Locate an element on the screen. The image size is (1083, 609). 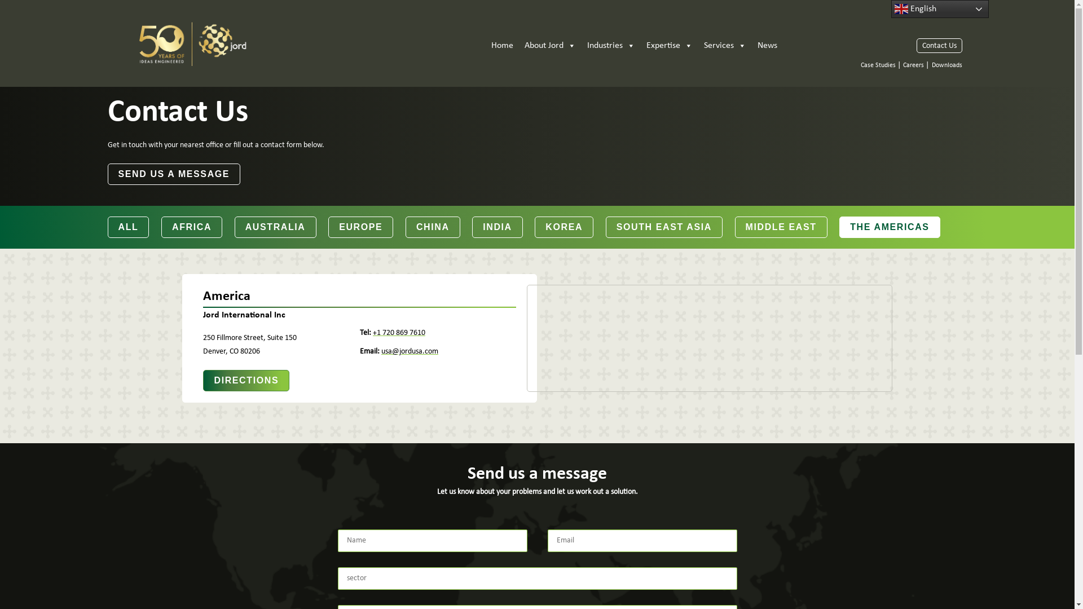
KOREA is located at coordinates (564, 227).